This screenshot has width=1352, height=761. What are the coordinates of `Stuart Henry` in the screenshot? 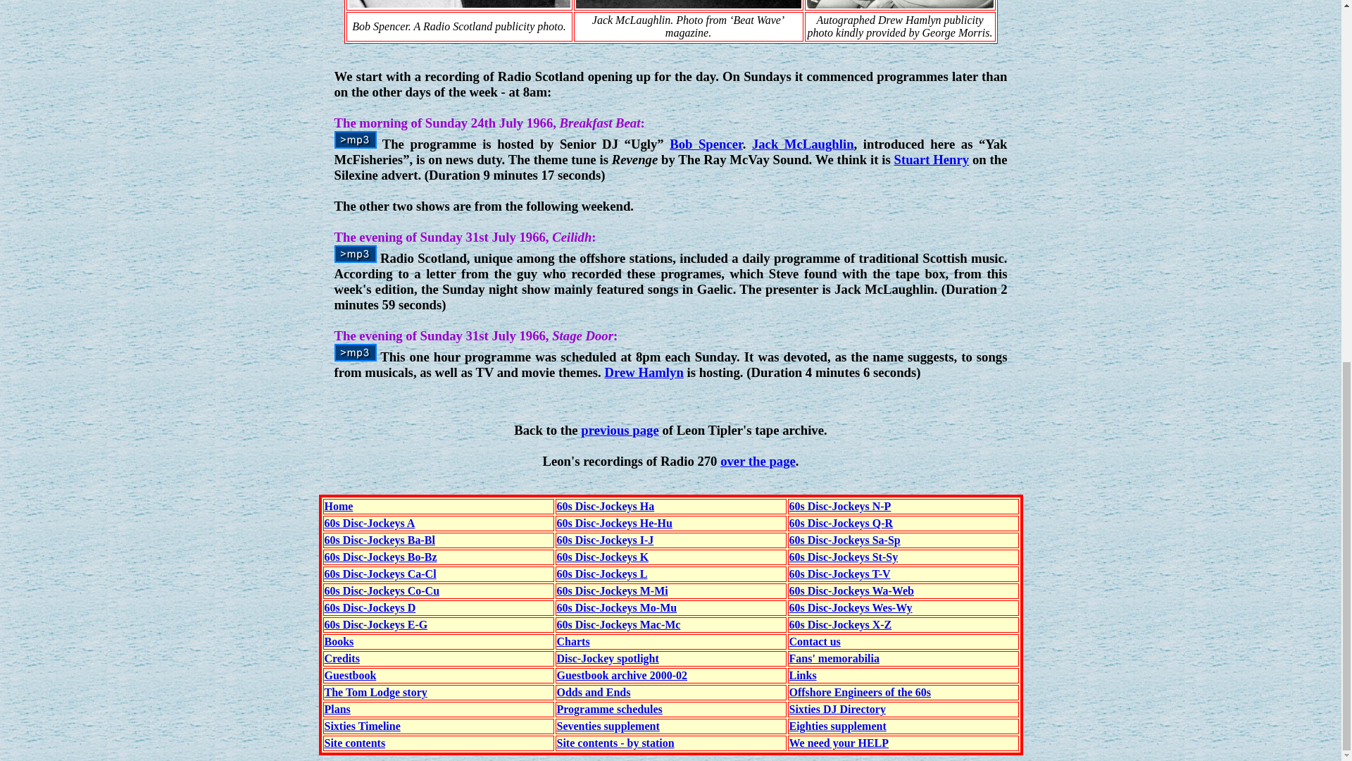 It's located at (931, 159).